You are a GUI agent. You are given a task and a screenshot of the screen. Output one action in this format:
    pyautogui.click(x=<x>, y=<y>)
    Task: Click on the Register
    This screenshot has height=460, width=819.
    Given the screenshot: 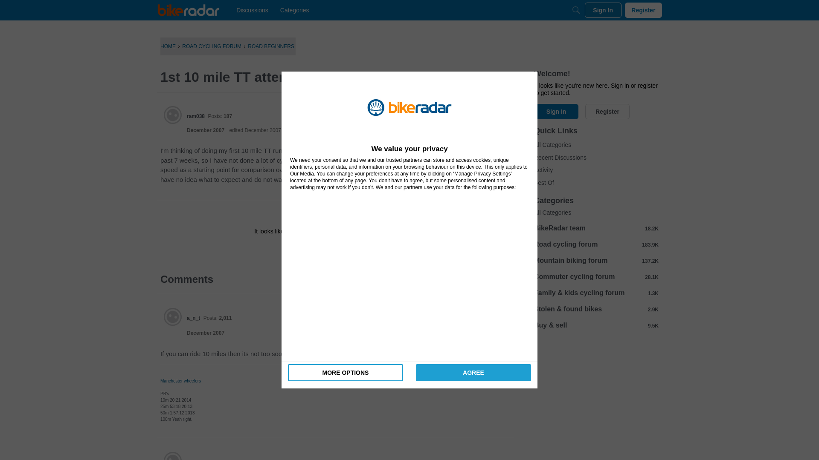 What is the action you would take?
    pyautogui.click(x=359, y=250)
    